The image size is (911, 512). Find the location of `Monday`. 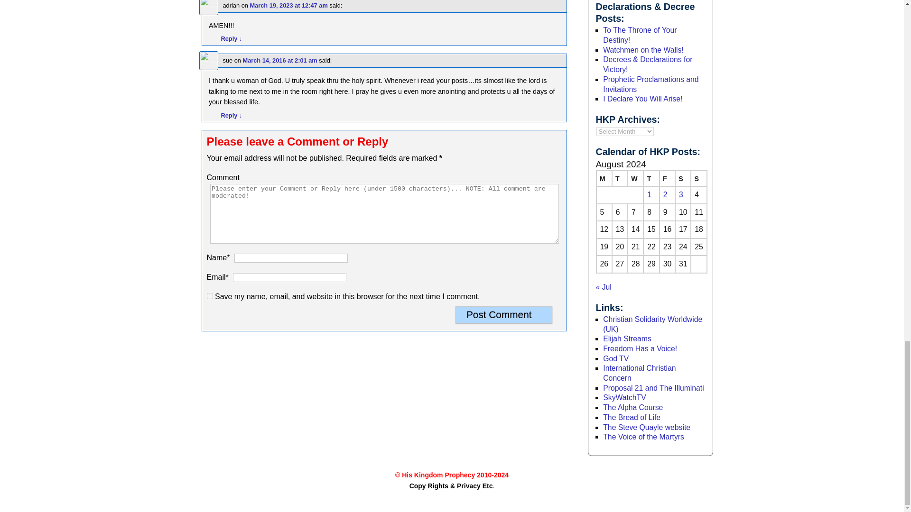

Monday is located at coordinates (604, 178).